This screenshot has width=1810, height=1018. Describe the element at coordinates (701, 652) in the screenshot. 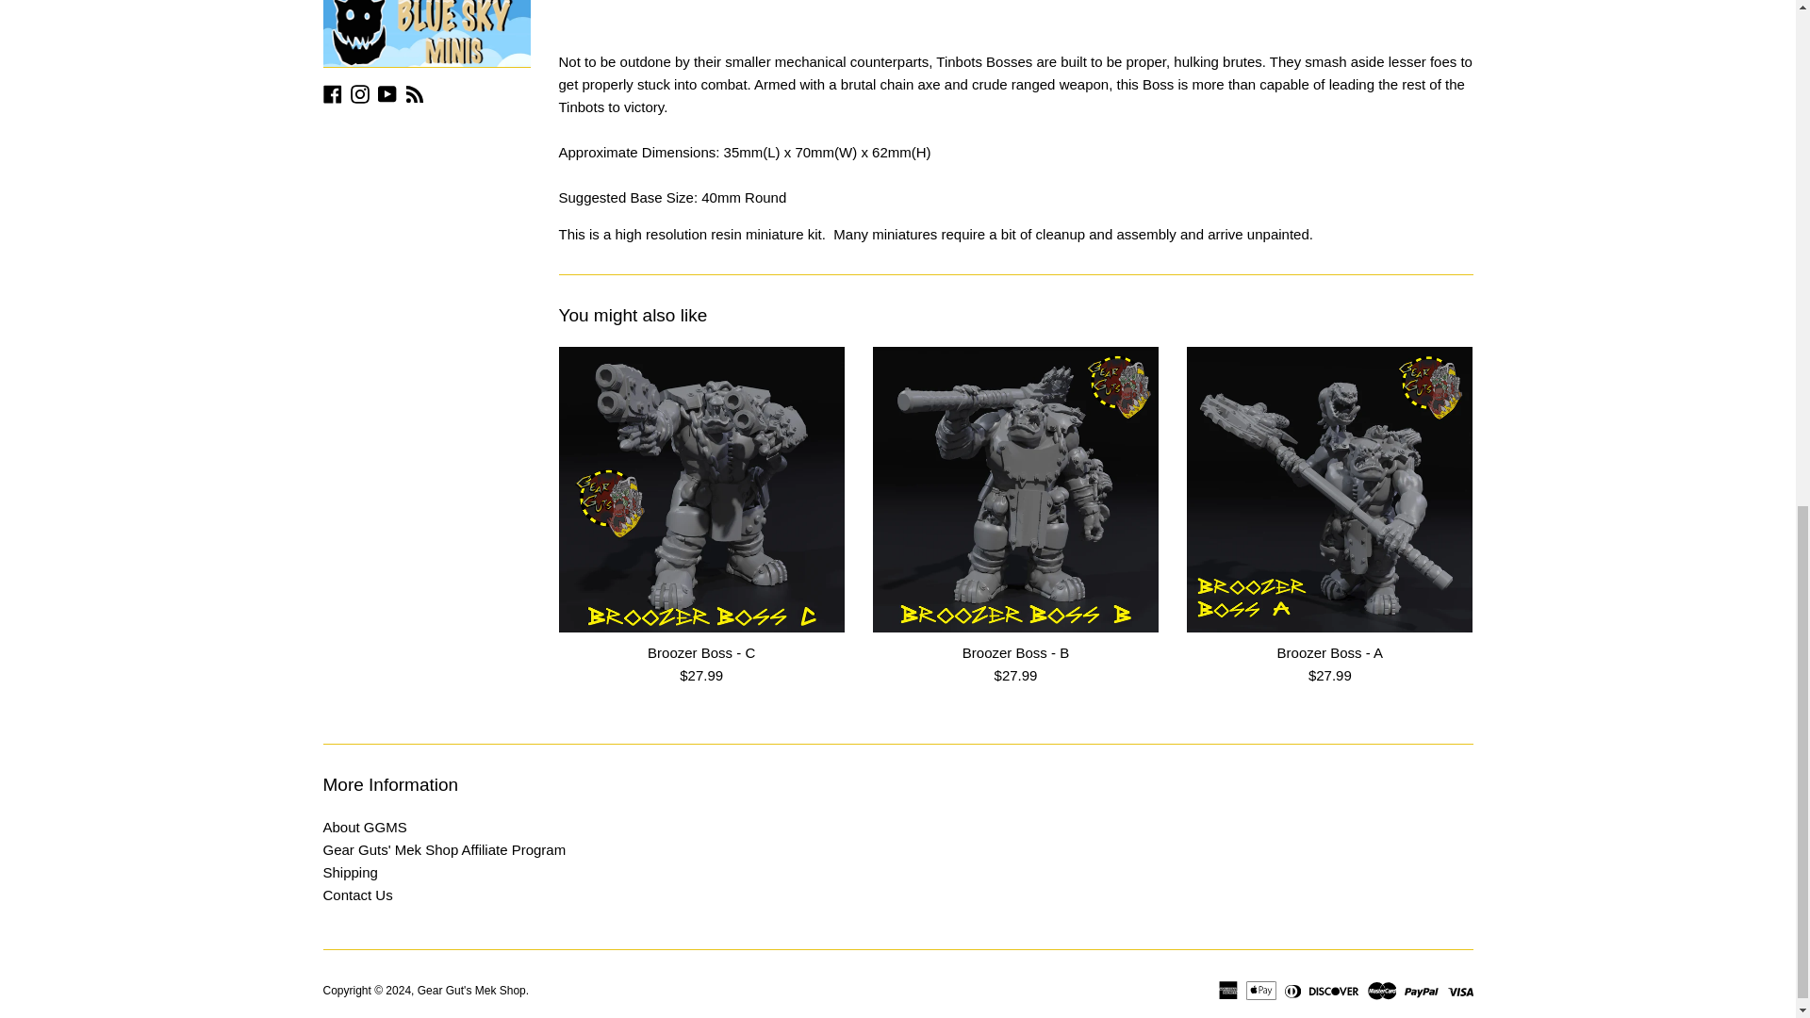

I see `Broozer Boss - C` at that location.